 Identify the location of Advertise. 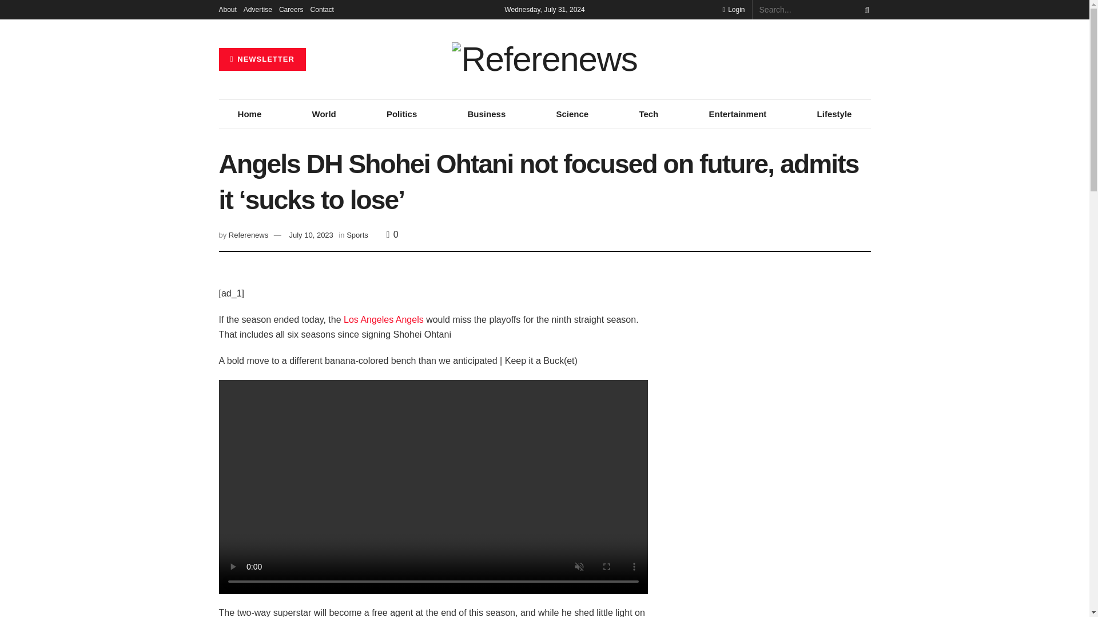
(258, 9).